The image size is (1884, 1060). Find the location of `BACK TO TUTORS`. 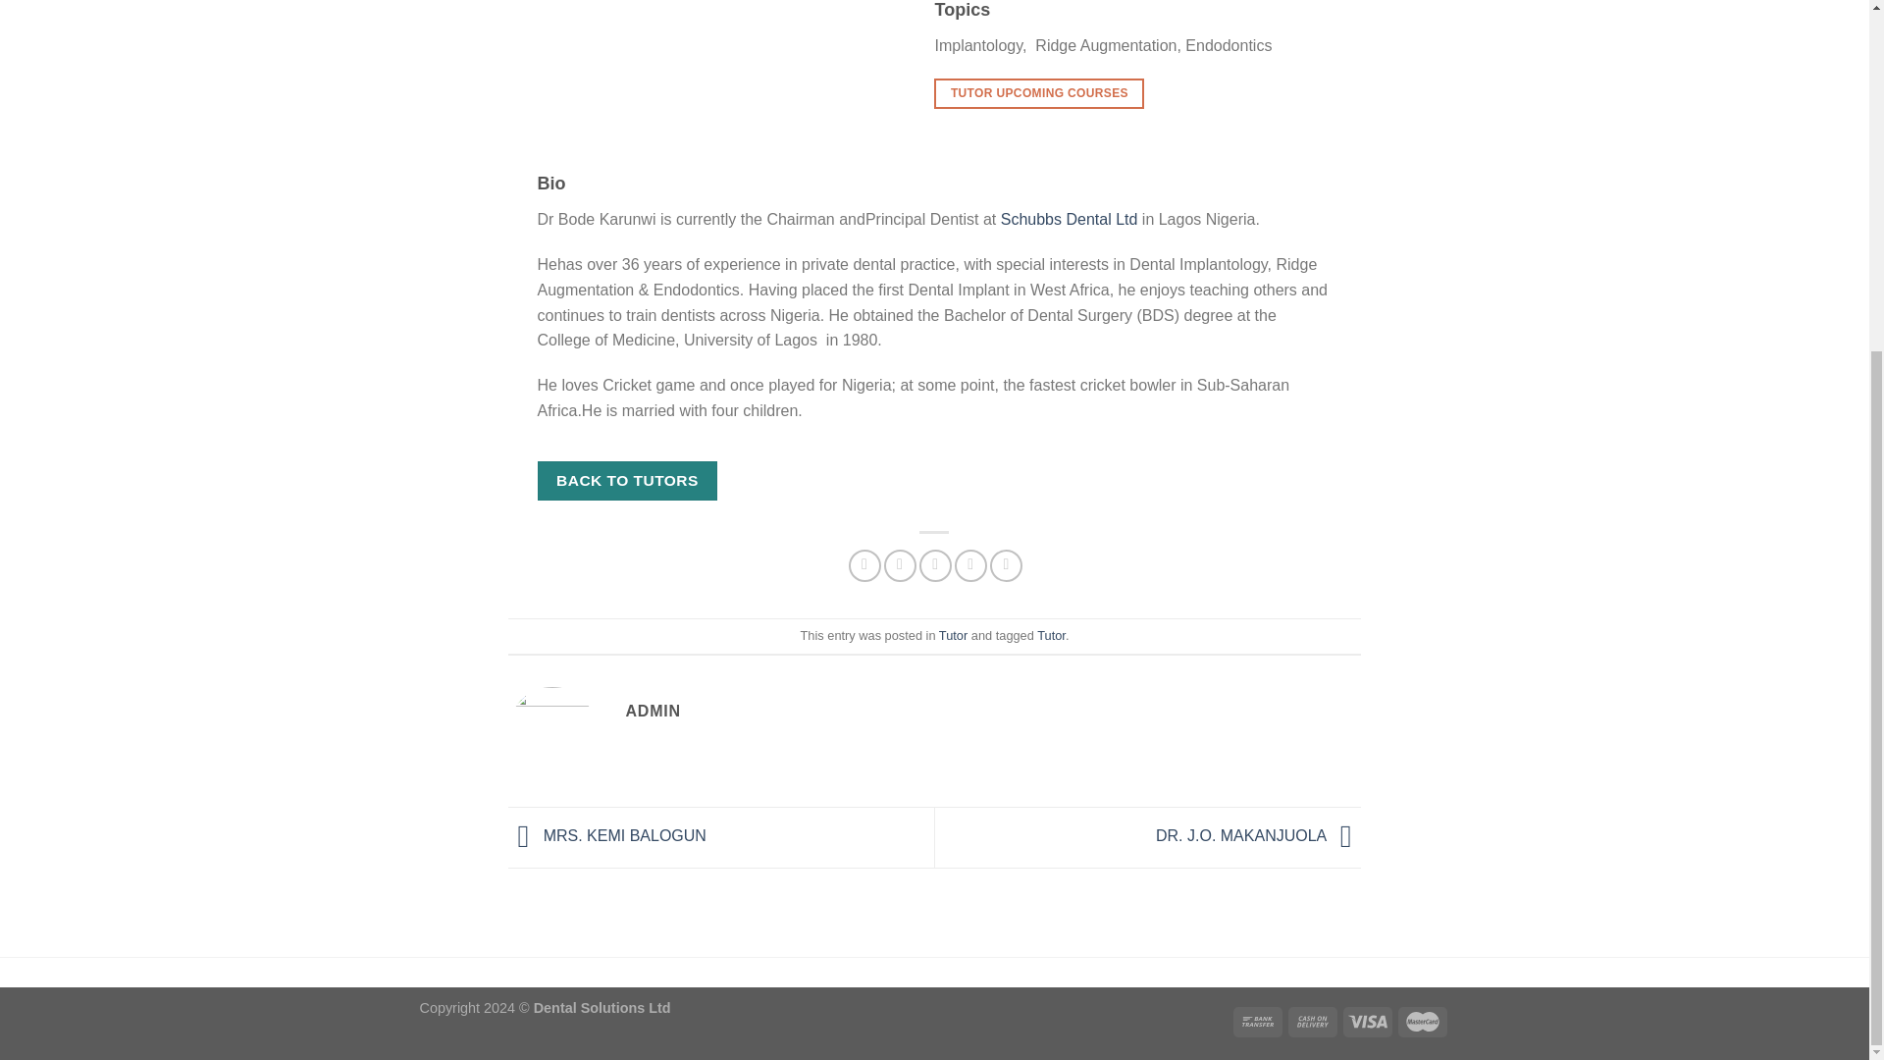

BACK TO TUTORS is located at coordinates (627, 479).